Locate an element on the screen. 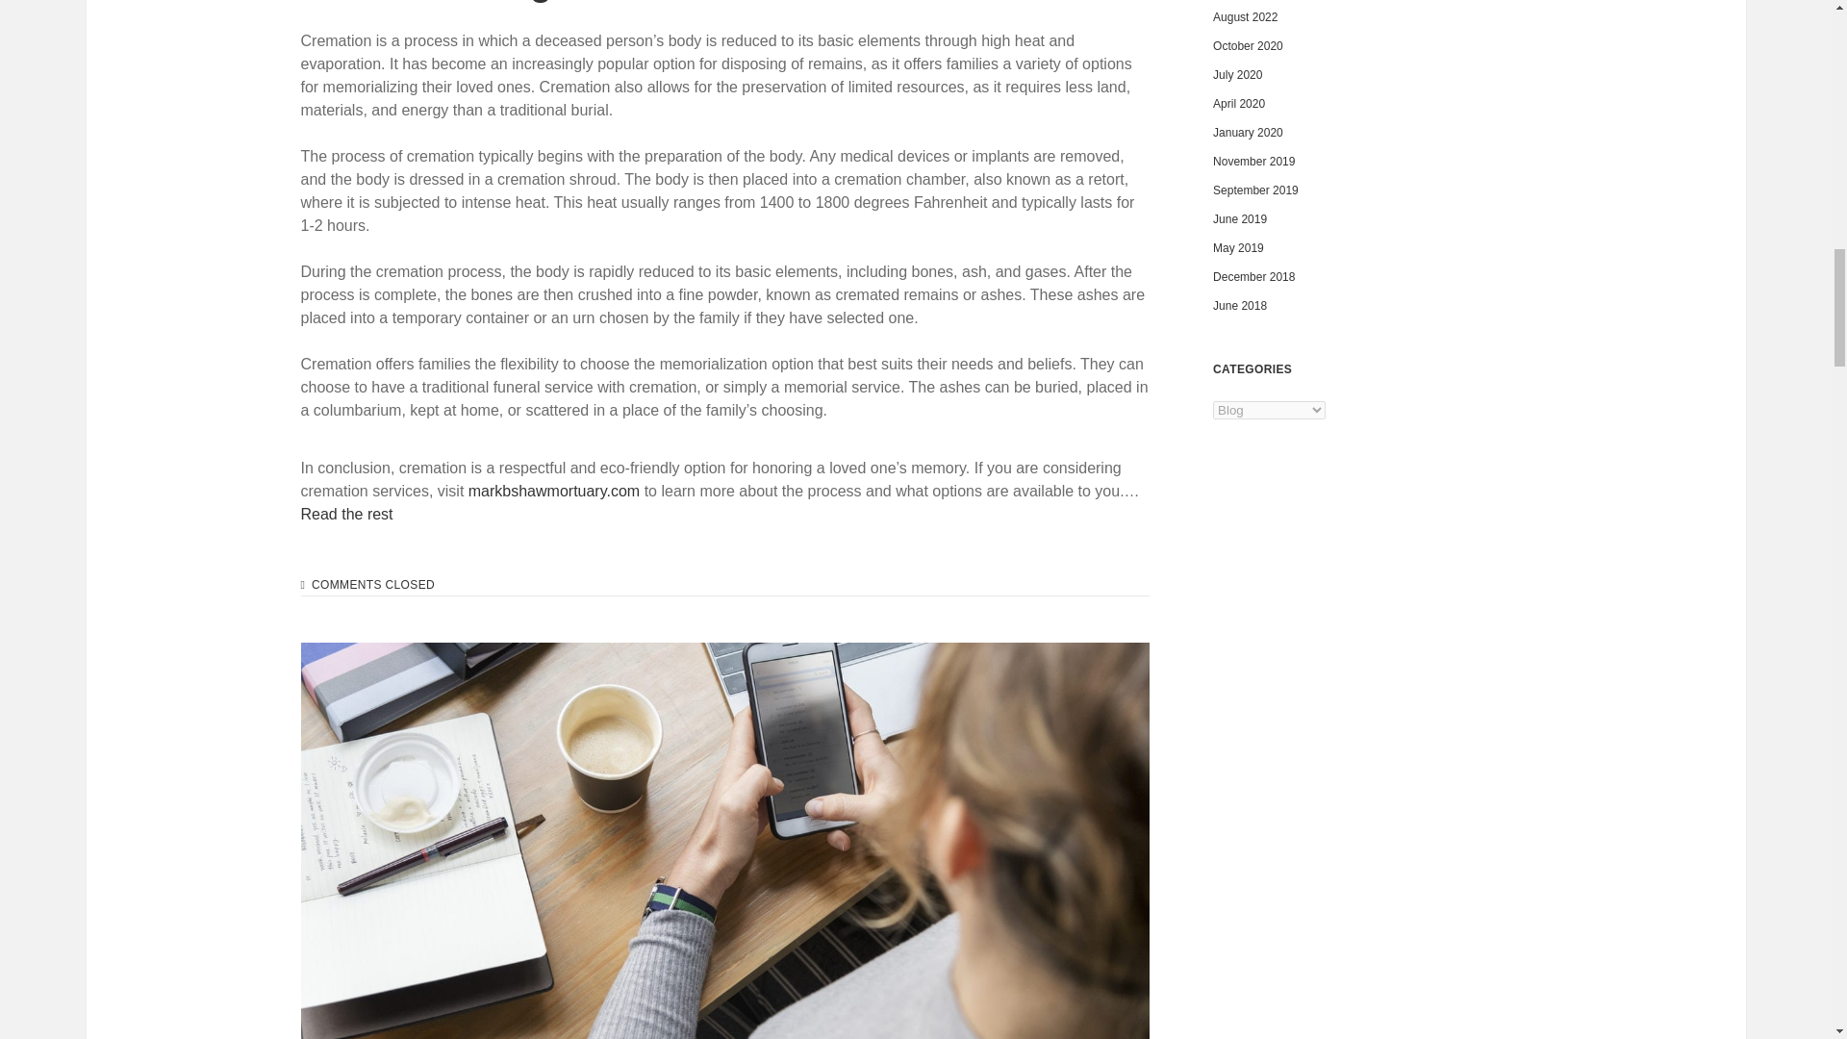 The image size is (1847, 1039). comment icon is located at coordinates (302, 585).